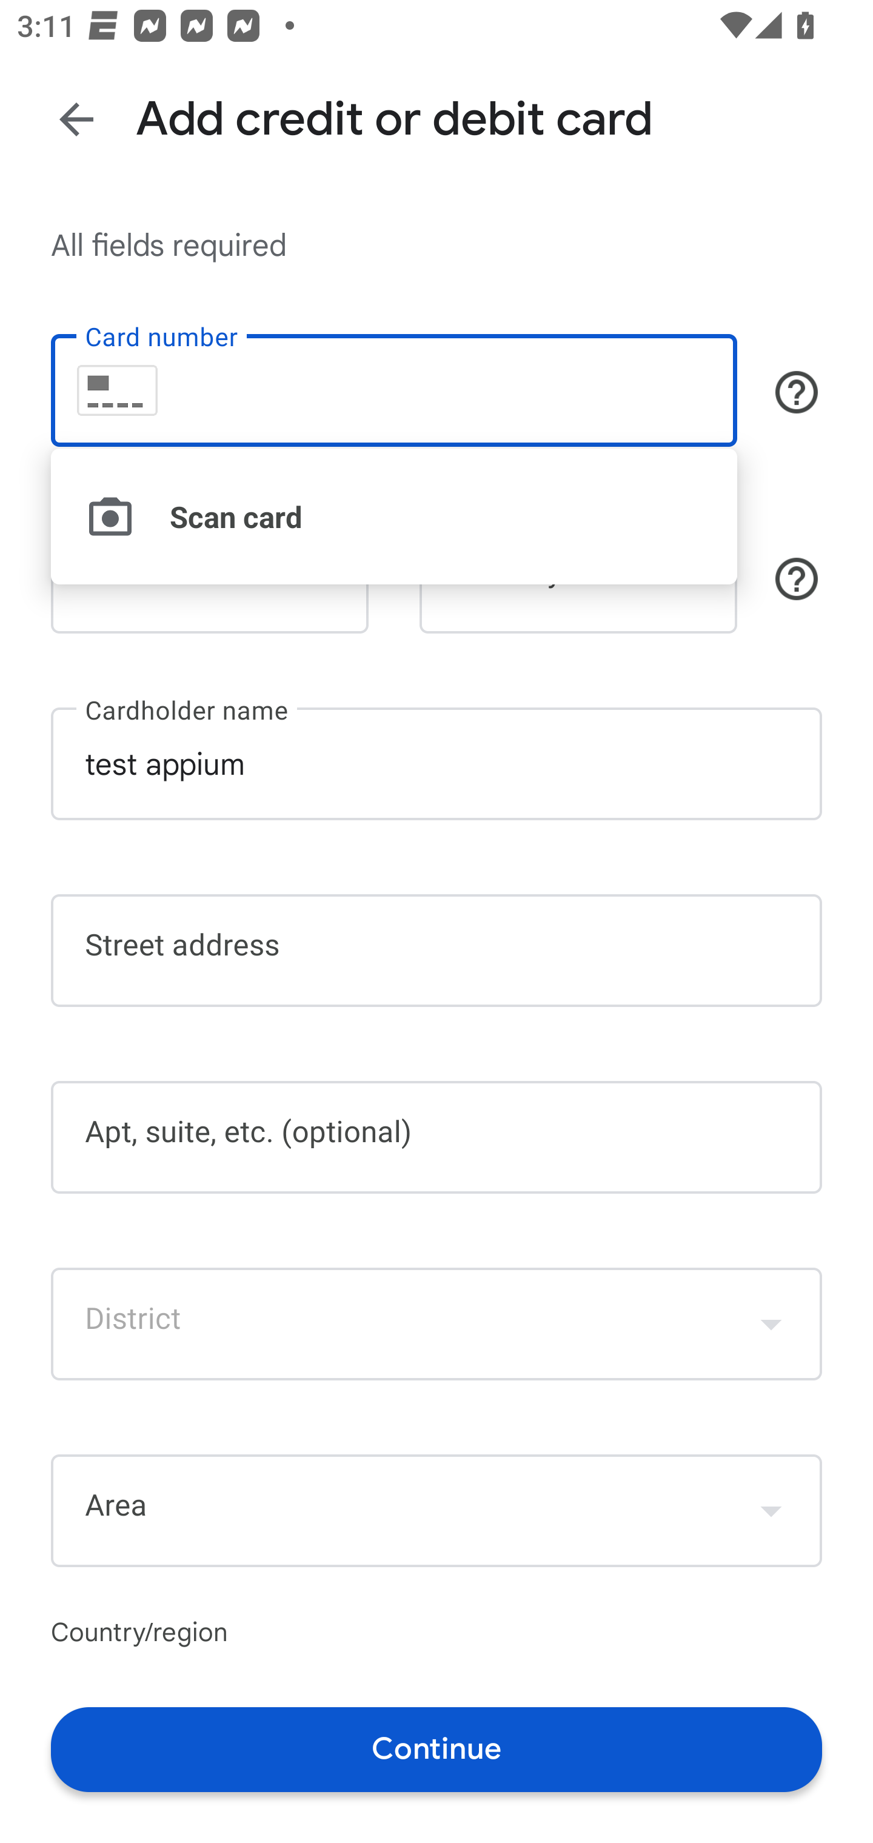 This screenshot has width=873, height=1843. Describe the element at coordinates (436, 949) in the screenshot. I see `Street address` at that location.